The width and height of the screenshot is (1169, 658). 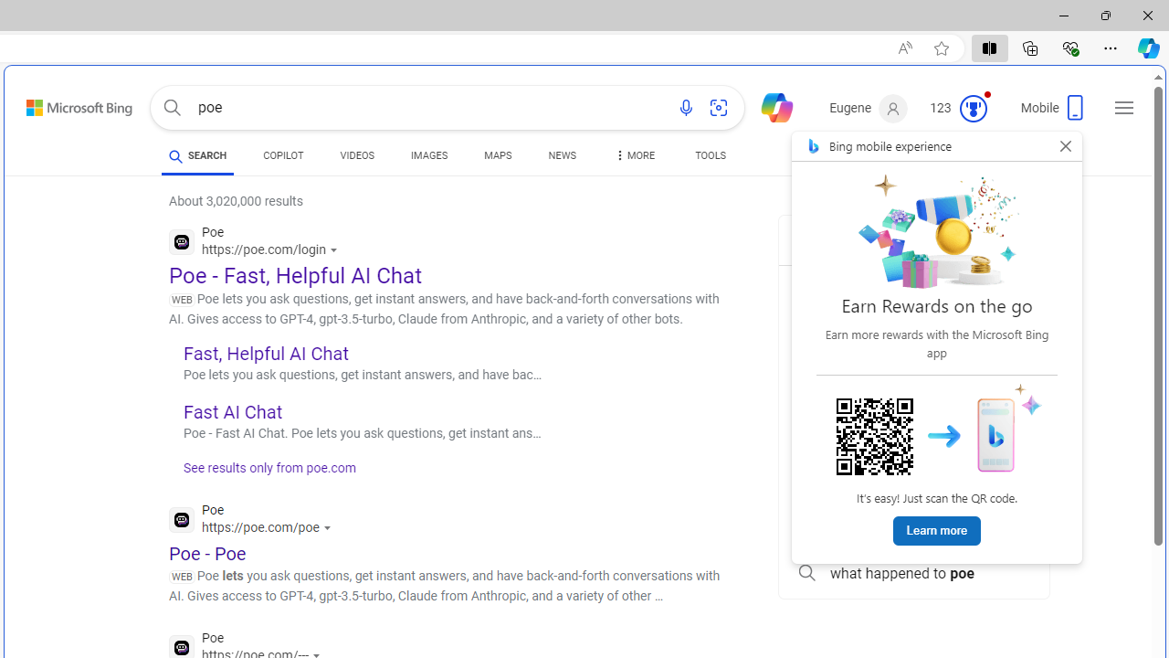 What do you see at coordinates (719, 108) in the screenshot?
I see `Search using an image` at bounding box center [719, 108].